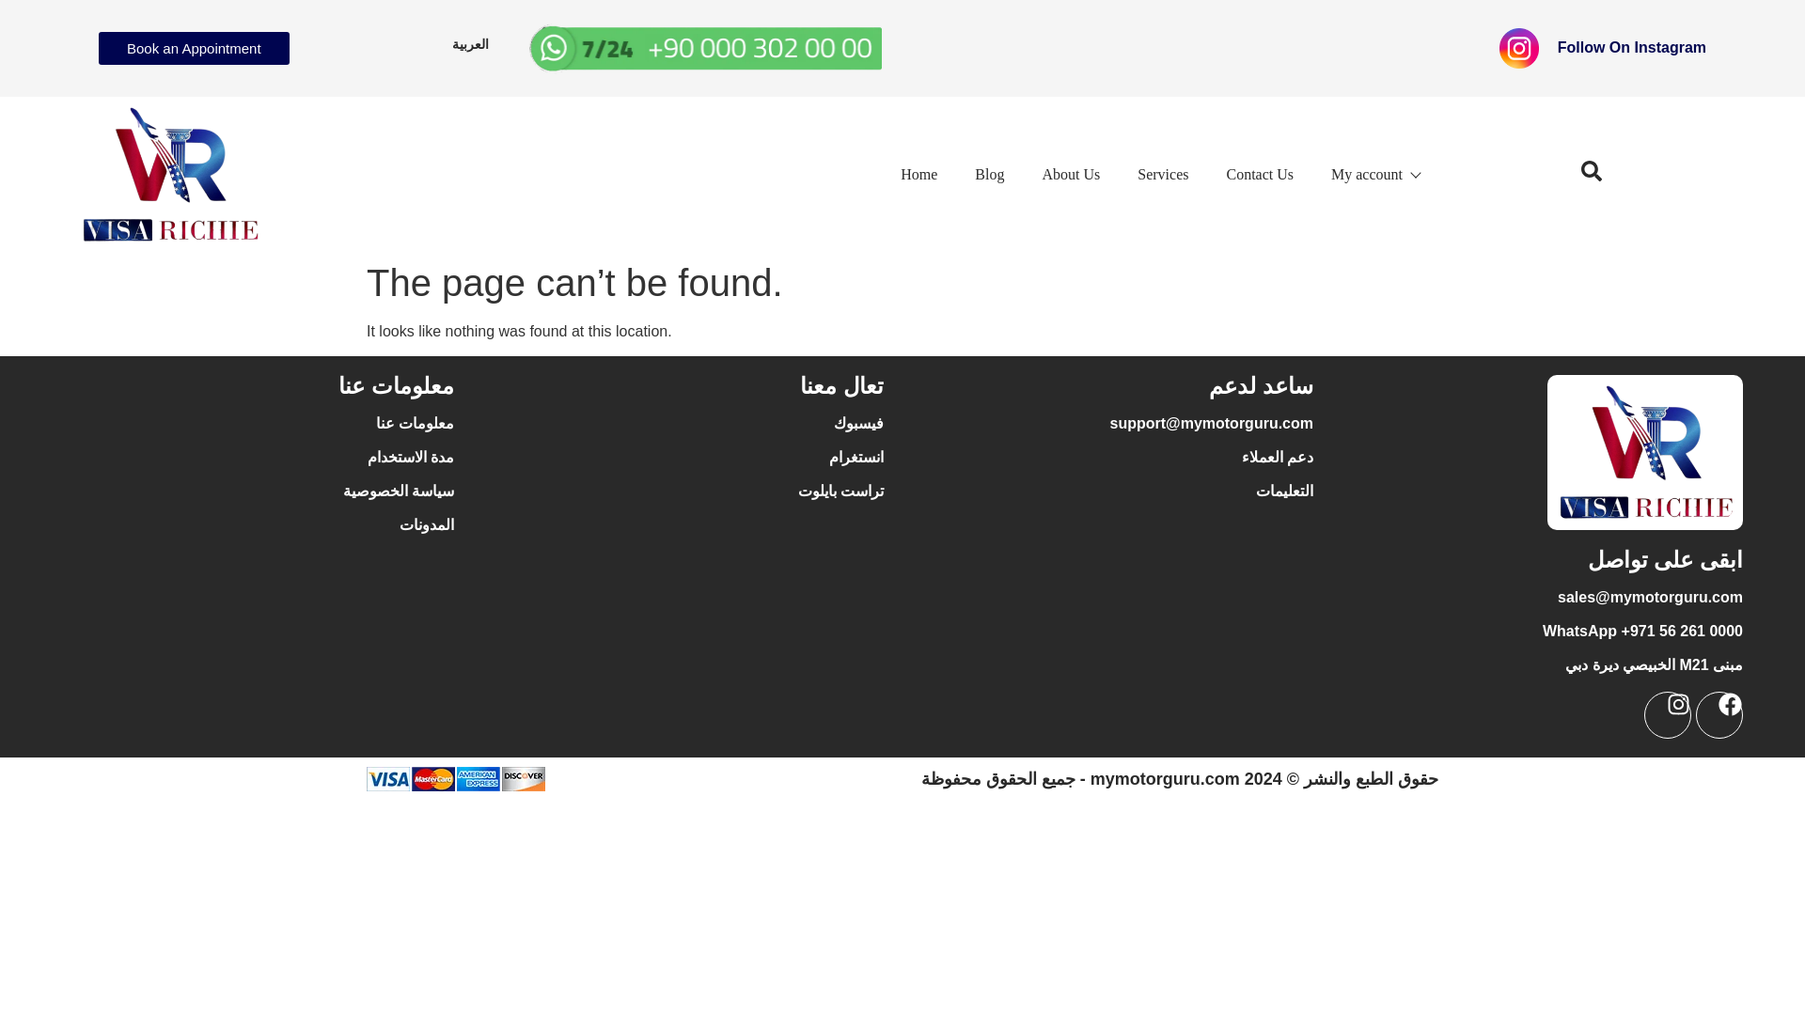 This screenshot has height=1015, width=1805. Describe the element at coordinates (194, 48) in the screenshot. I see `Book an Appointment` at that location.